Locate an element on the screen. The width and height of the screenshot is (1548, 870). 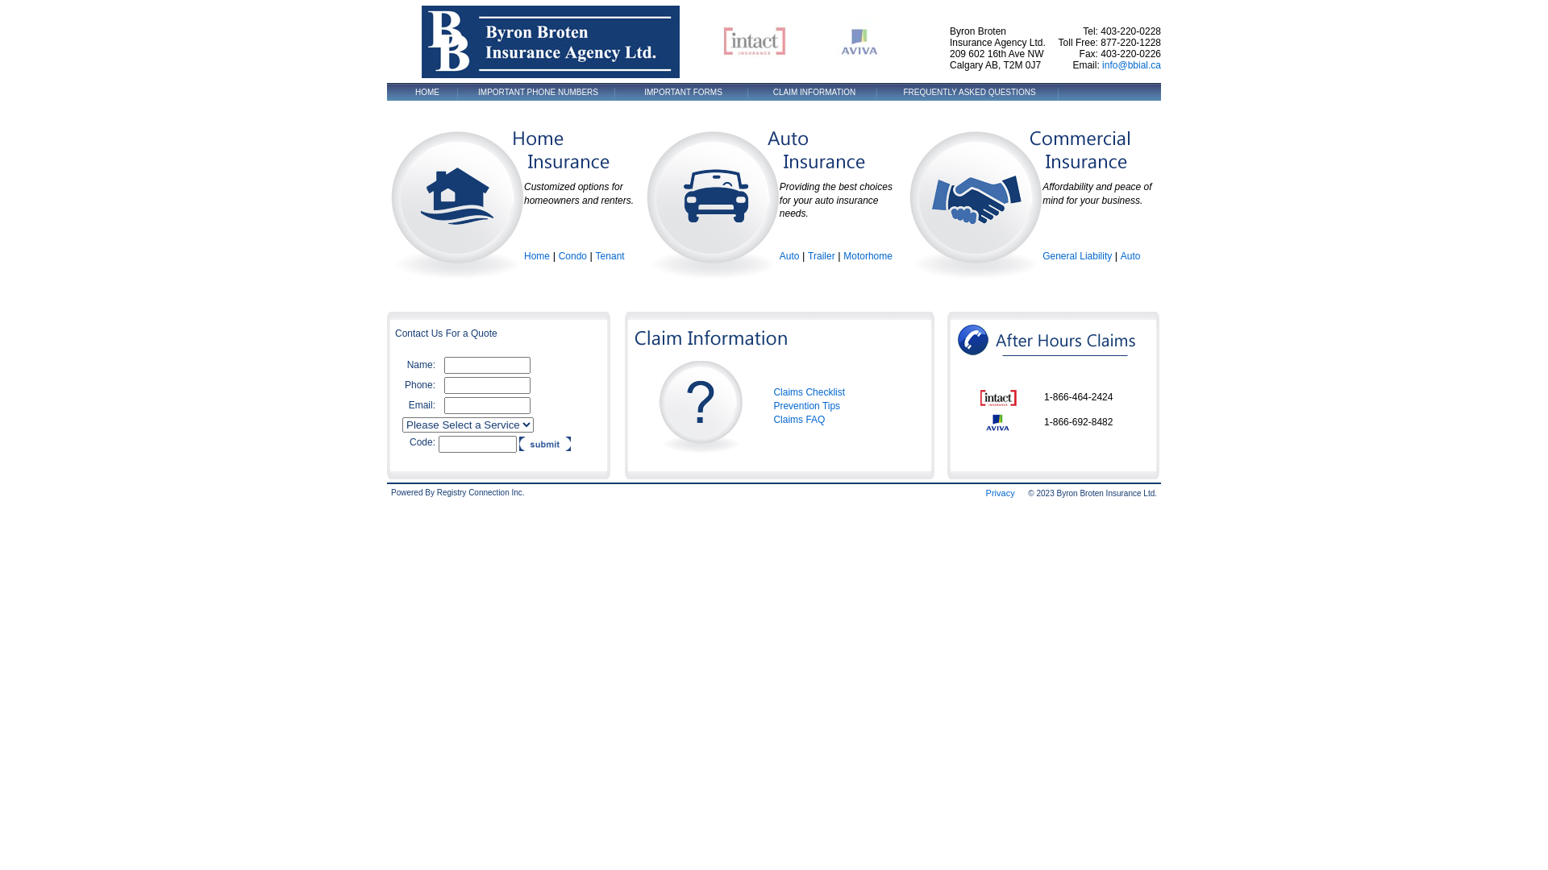
Home is located at coordinates (537, 256).